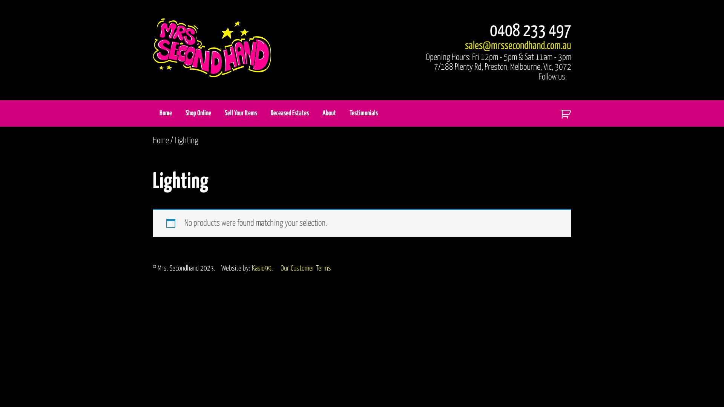 This screenshot has height=407, width=724. I want to click on Home, so click(161, 141).